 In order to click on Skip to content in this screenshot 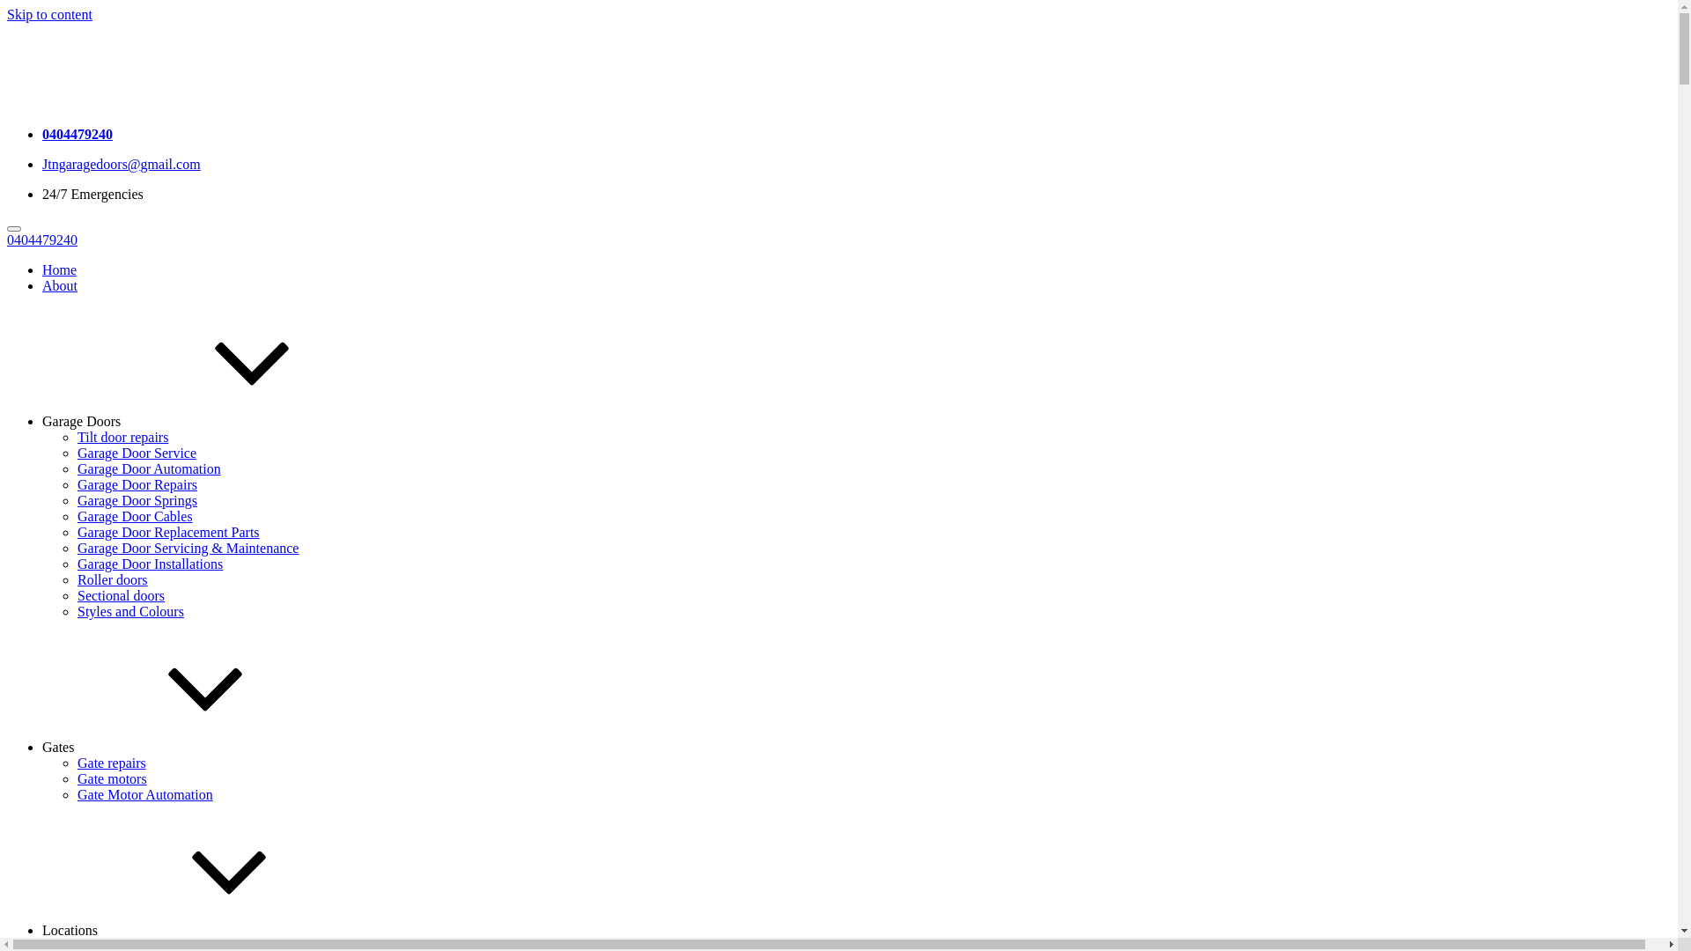, I will do `click(49, 14)`.